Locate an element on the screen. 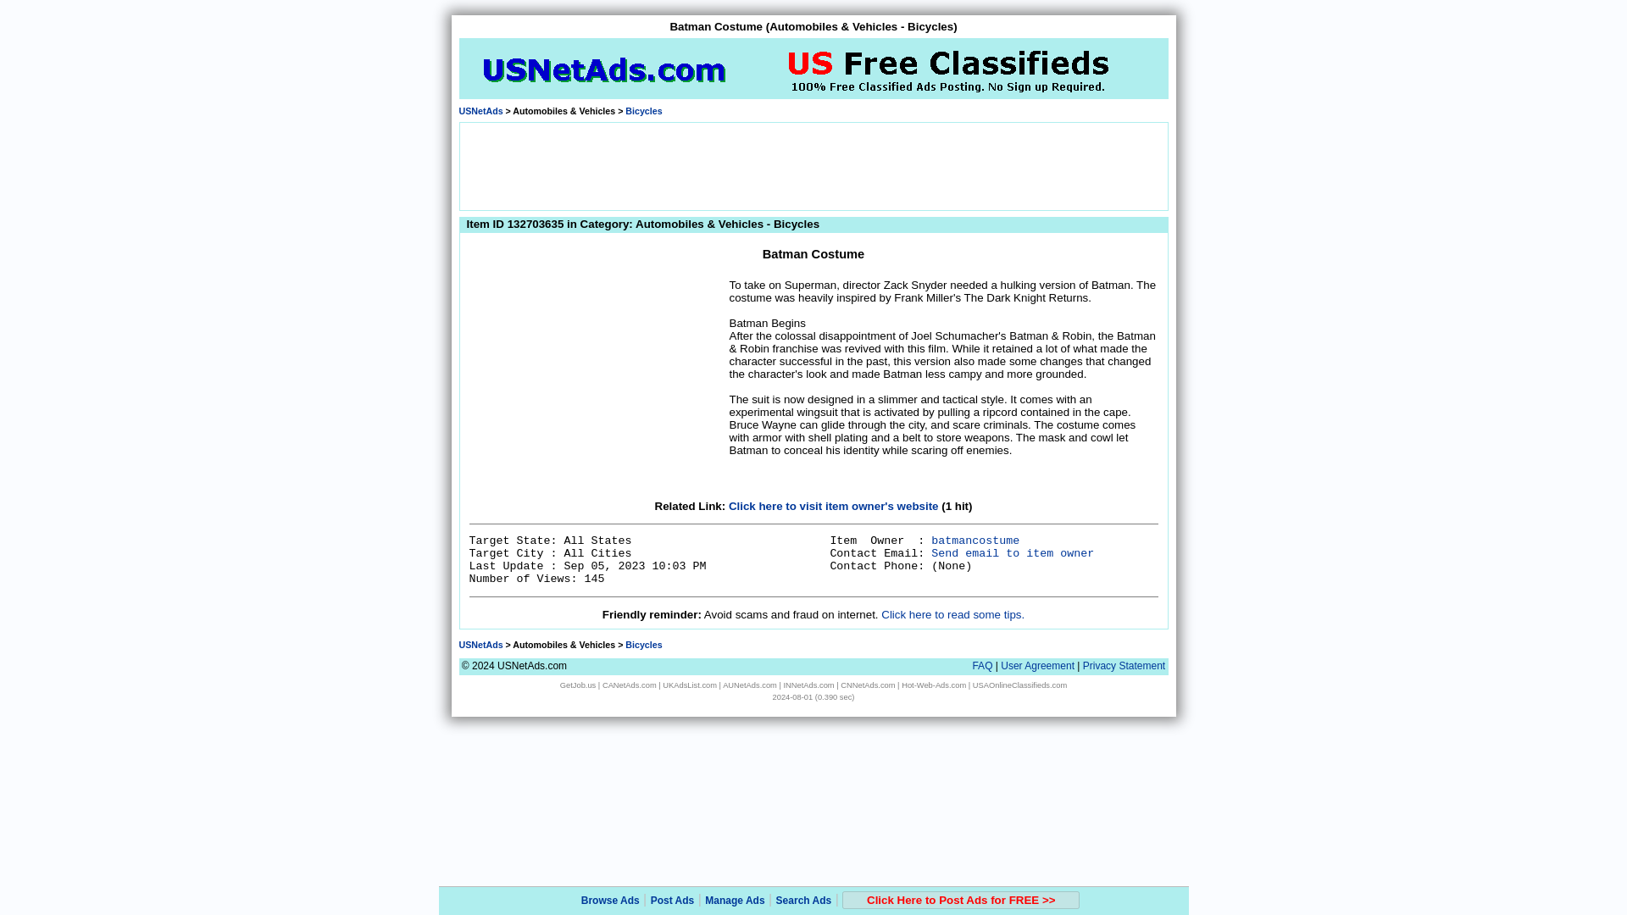 The image size is (1627, 915). Go Back to USNetAds.com Home Page is located at coordinates (480, 644).